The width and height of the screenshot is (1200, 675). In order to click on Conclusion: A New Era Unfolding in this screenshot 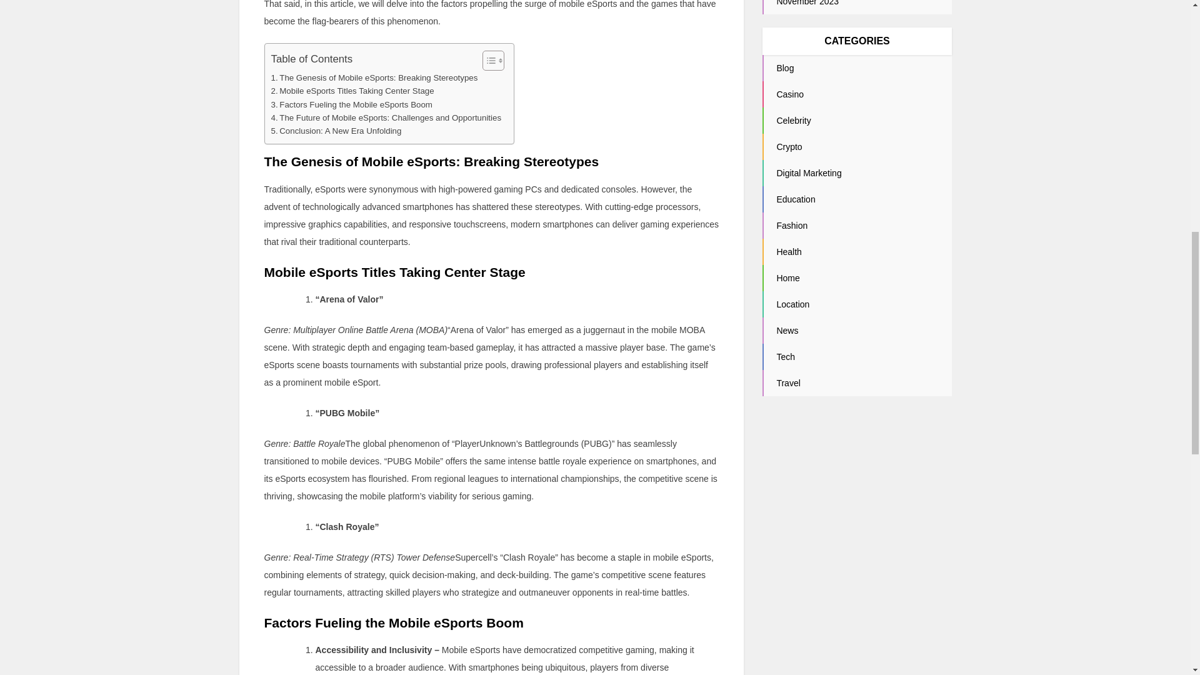, I will do `click(336, 131)`.